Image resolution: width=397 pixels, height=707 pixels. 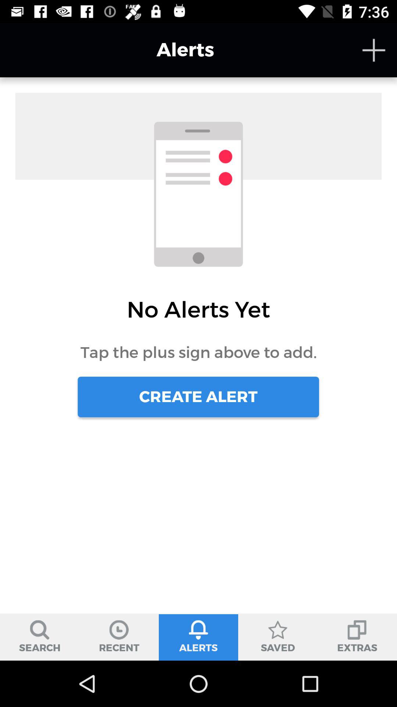 I want to click on jump to create alert item, so click(x=198, y=397).